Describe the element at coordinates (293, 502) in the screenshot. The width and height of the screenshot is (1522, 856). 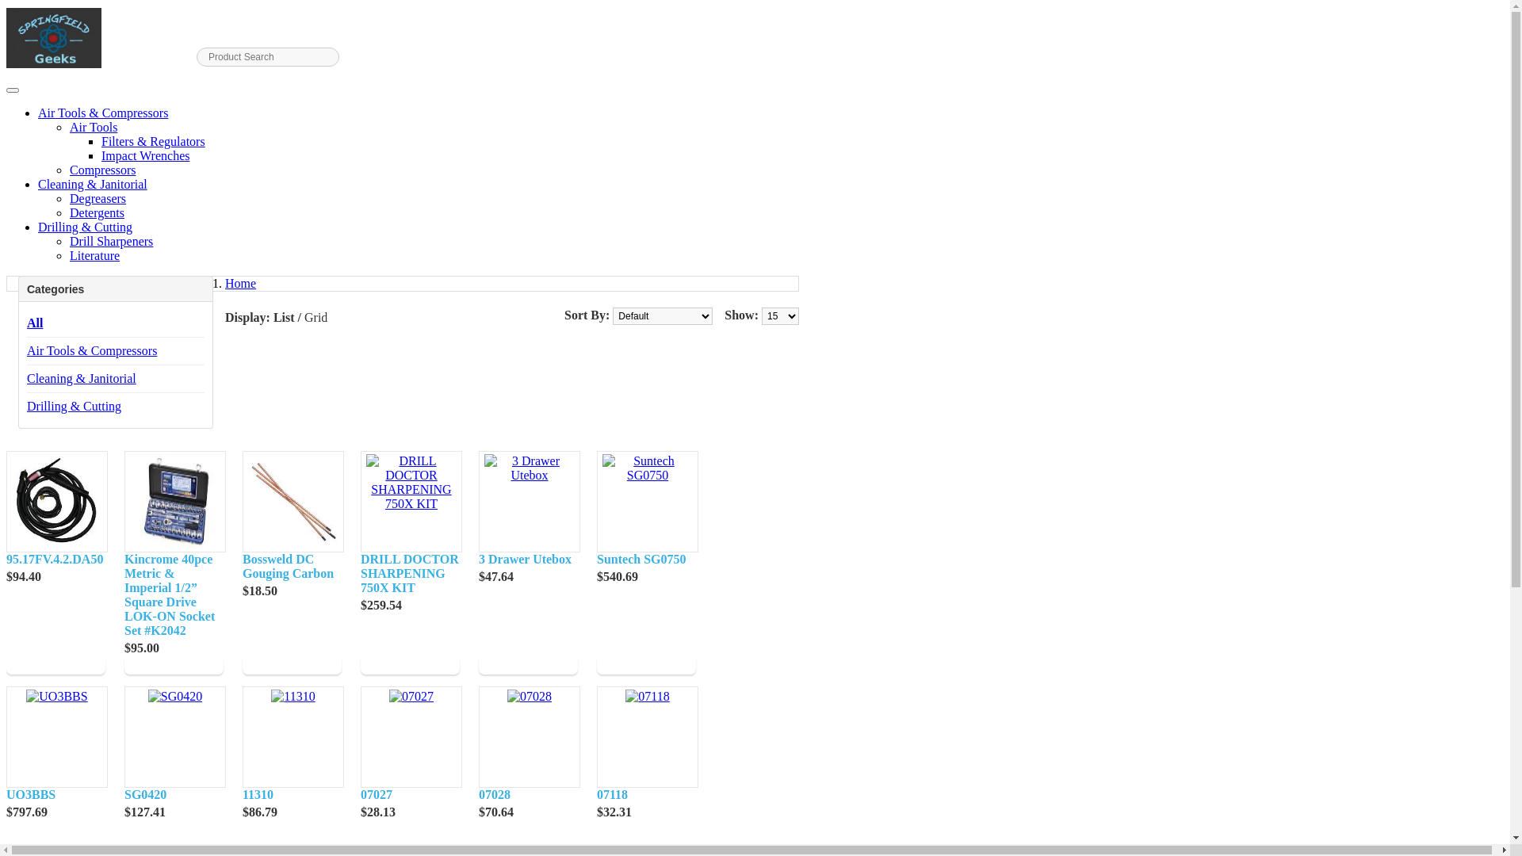
I see `Bossweld DC Gouging Carbon` at that location.